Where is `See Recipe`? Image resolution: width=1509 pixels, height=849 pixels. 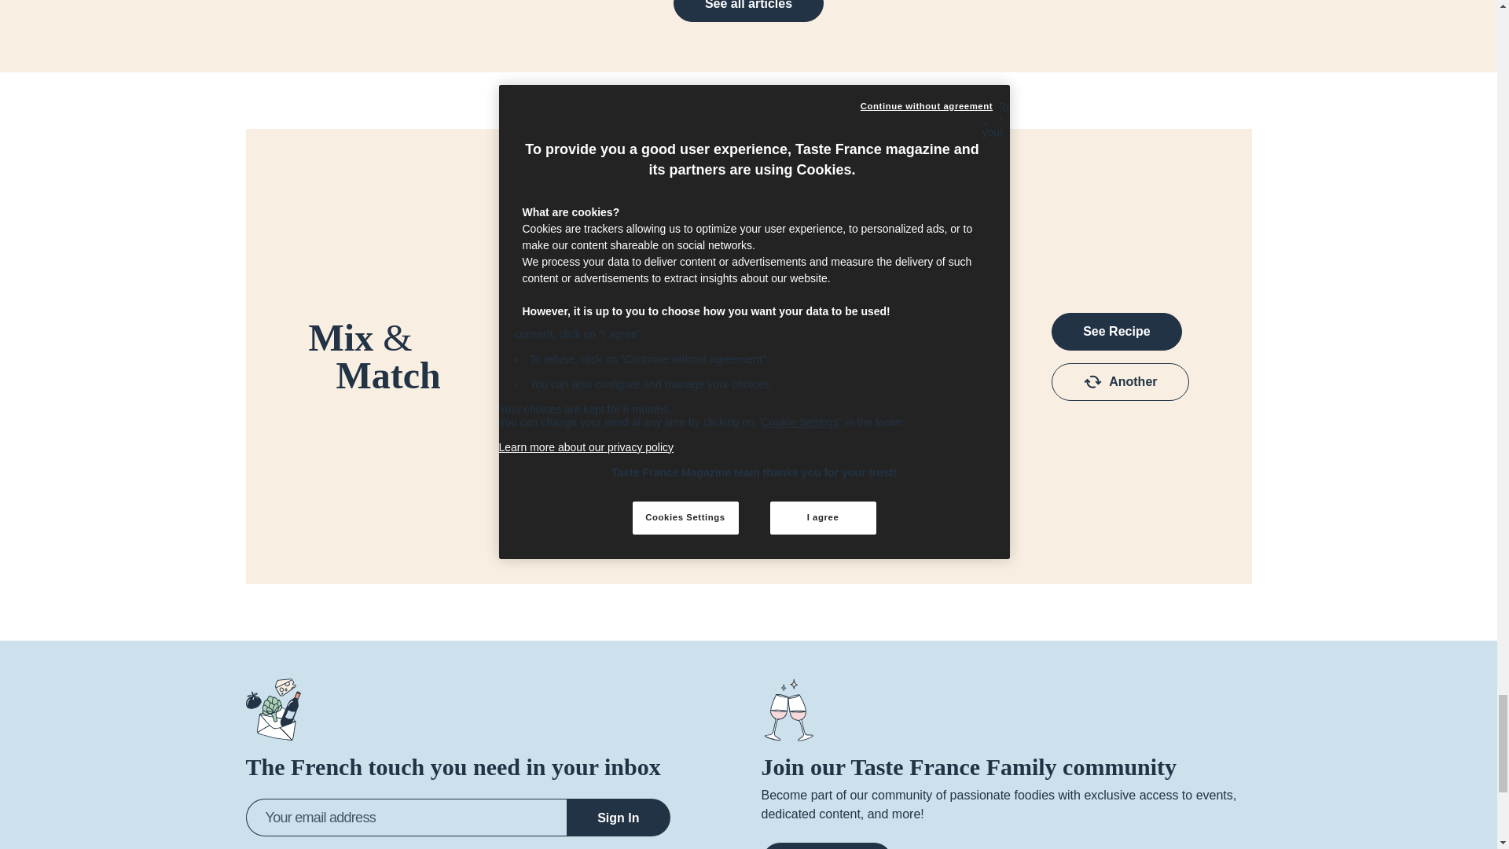 See Recipe is located at coordinates (1116, 332).